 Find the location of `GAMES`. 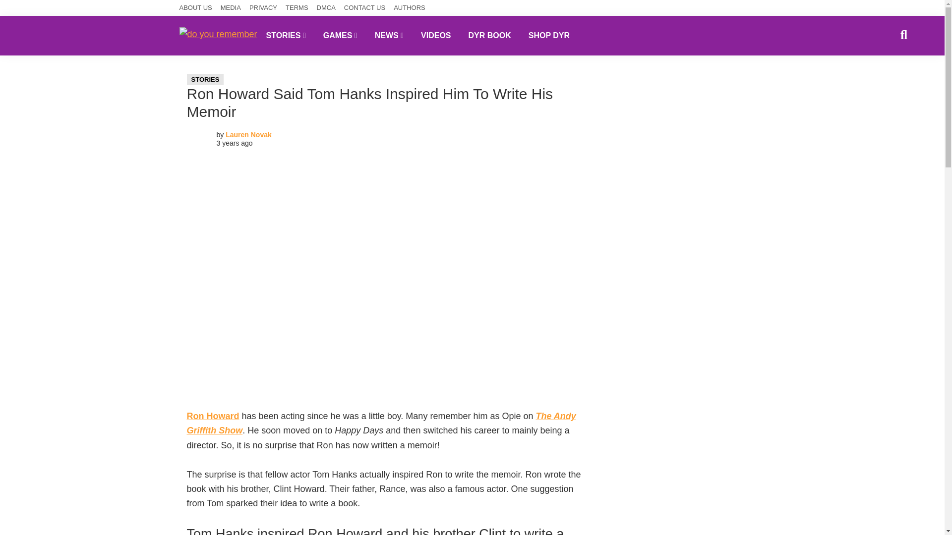

GAMES is located at coordinates (340, 35).